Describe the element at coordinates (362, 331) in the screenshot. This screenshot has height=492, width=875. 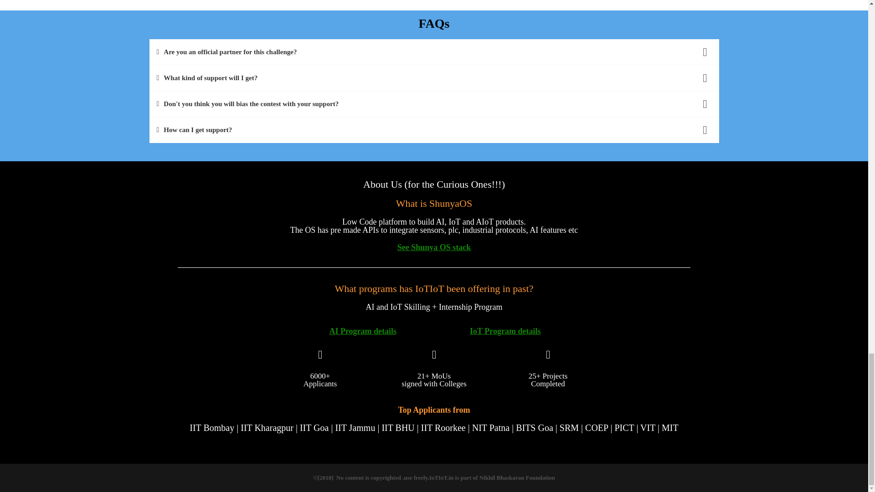
I see `AI Program details` at that location.